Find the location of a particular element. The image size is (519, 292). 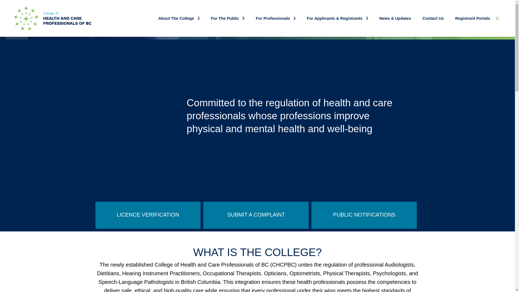

For Professionals is located at coordinates (275, 18).